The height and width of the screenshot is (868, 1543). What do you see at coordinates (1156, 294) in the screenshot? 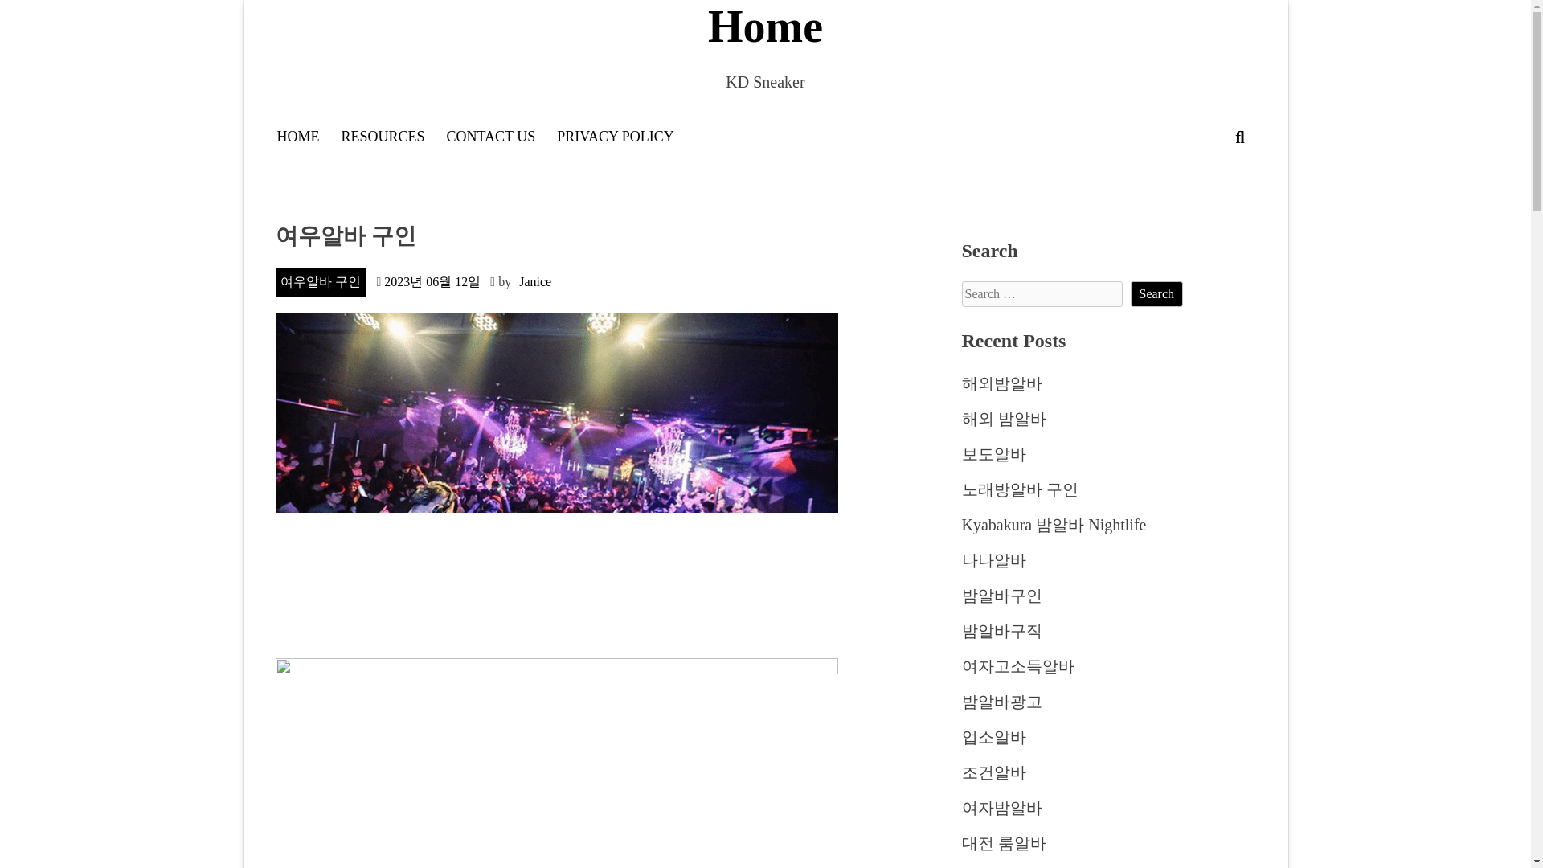
I see `Search` at bounding box center [1156, 294].